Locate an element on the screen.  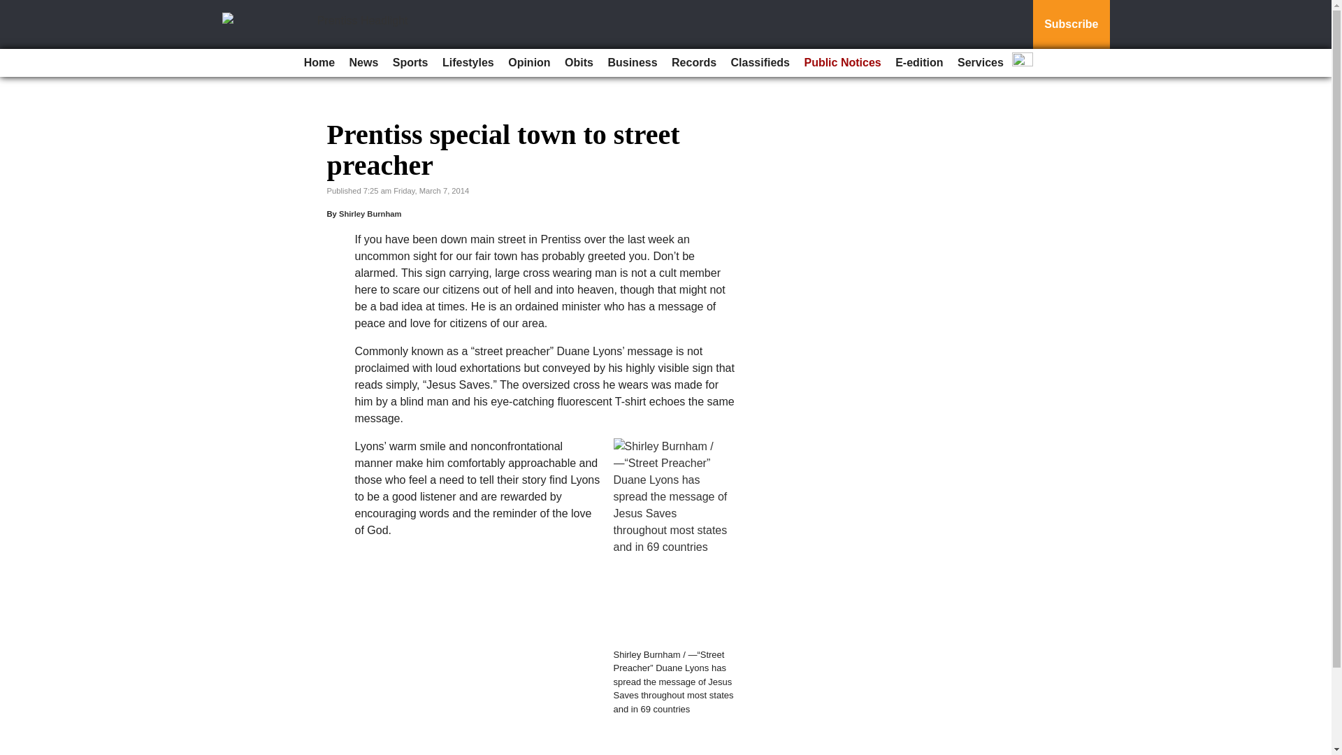
Opinion is located at coordinates (528, 63).